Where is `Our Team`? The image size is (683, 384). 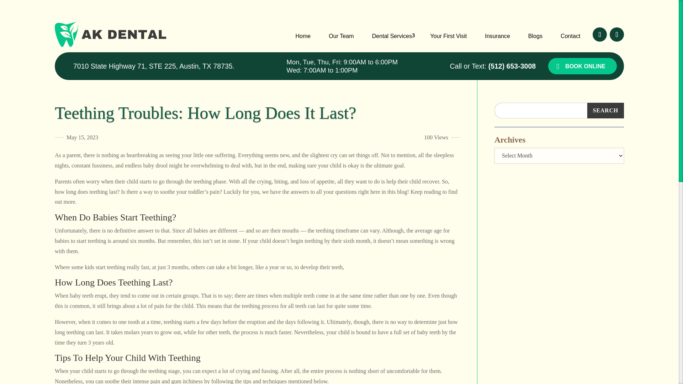 Our Team is located at coordinates (341, 36).